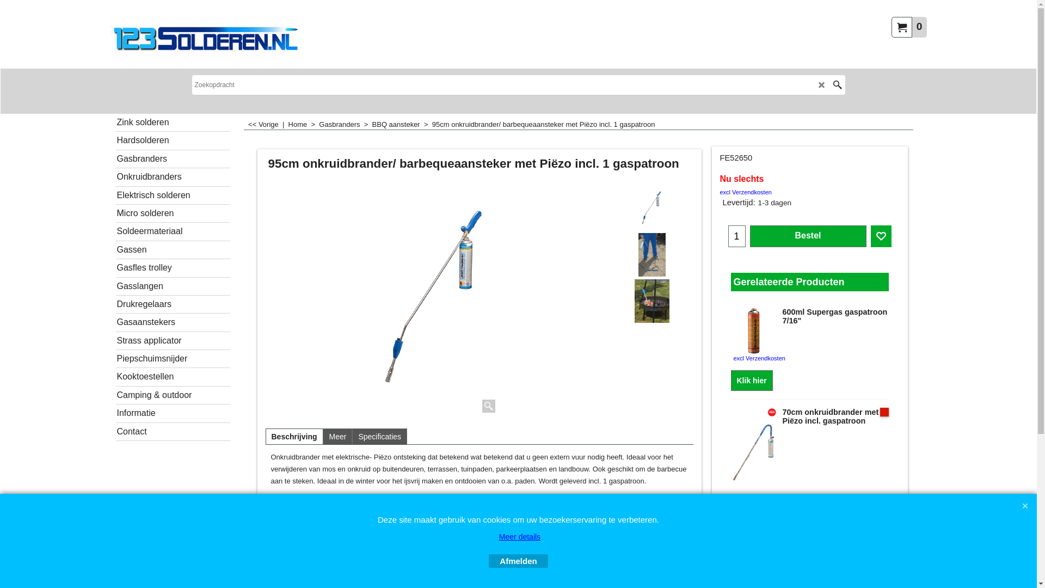 Image resolution: width=1045 pixels, height=588 pixels. I want to click on Piepschuimsnijder, so click(173, 359).